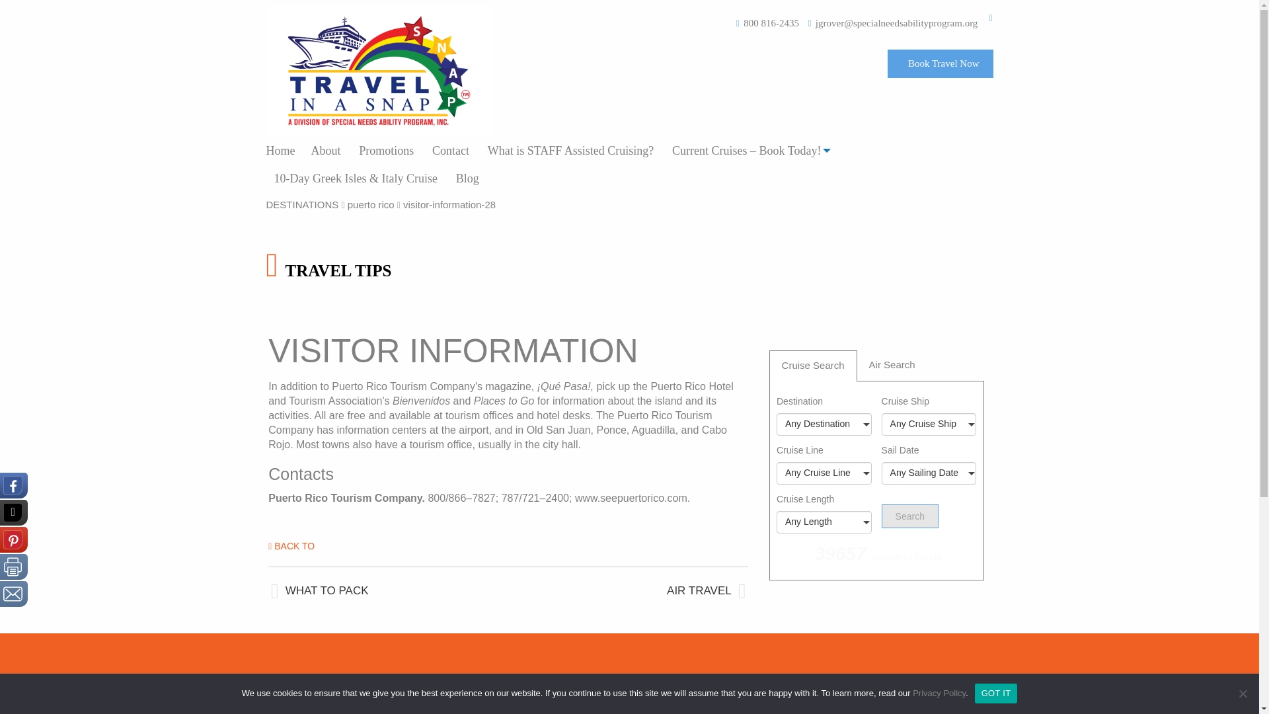 This screenshot has height=714, width=1269. Describe the element at coordinates (450, 151) in the screenshot. I see `Contact` at that location.